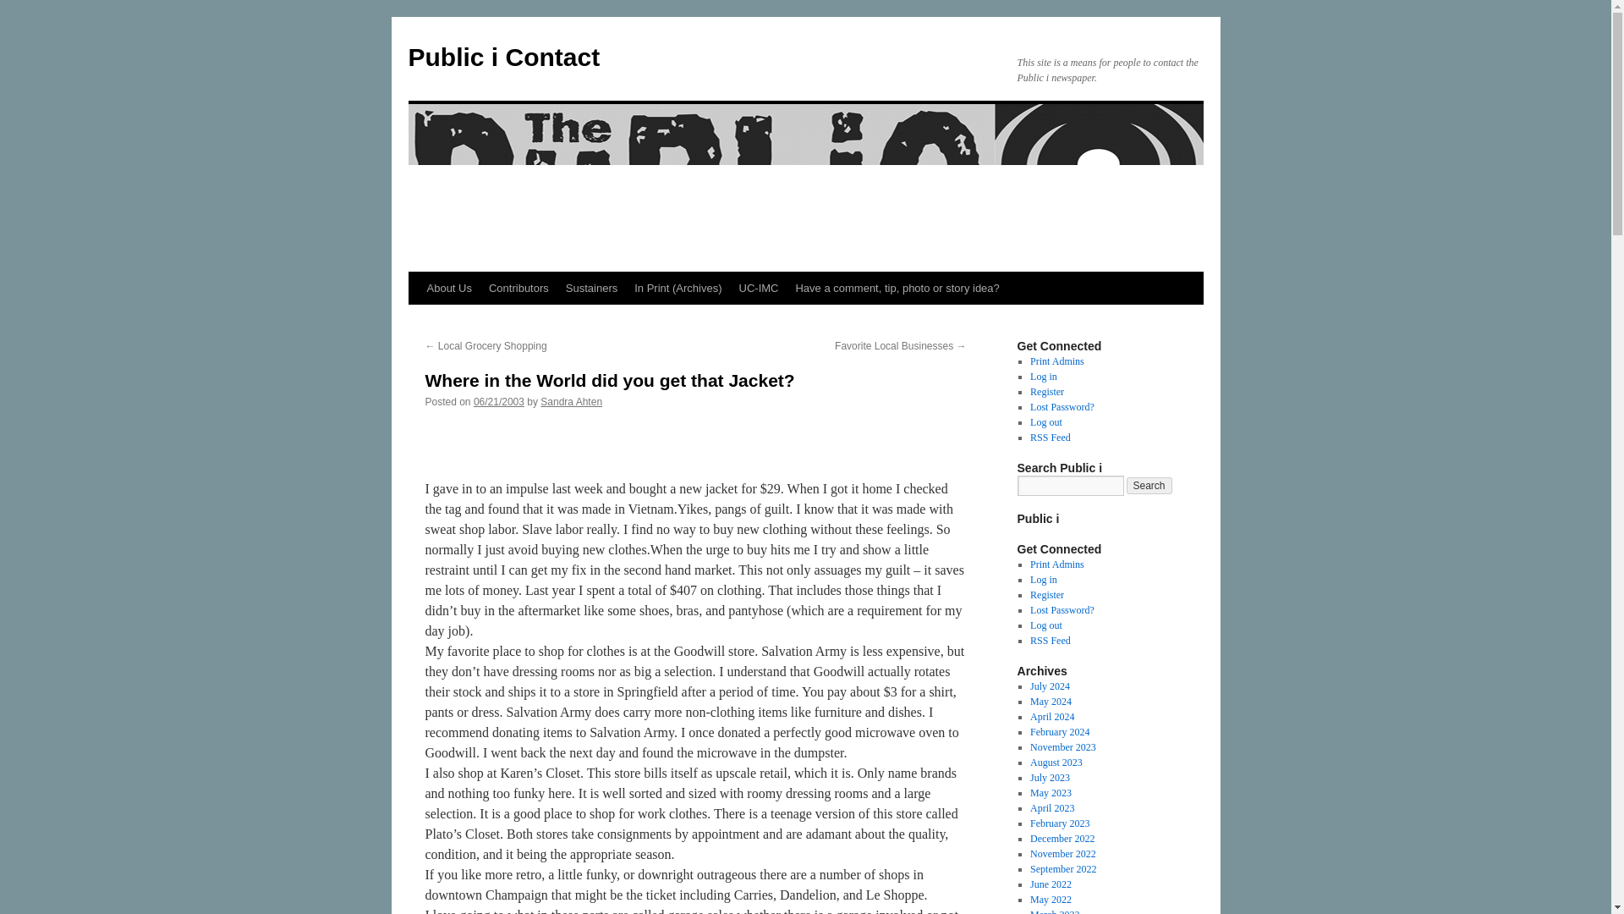  What do you see at coordinates (1149, 486) in the screenshot?
I see `Search` at bounding box center [1149, 486].